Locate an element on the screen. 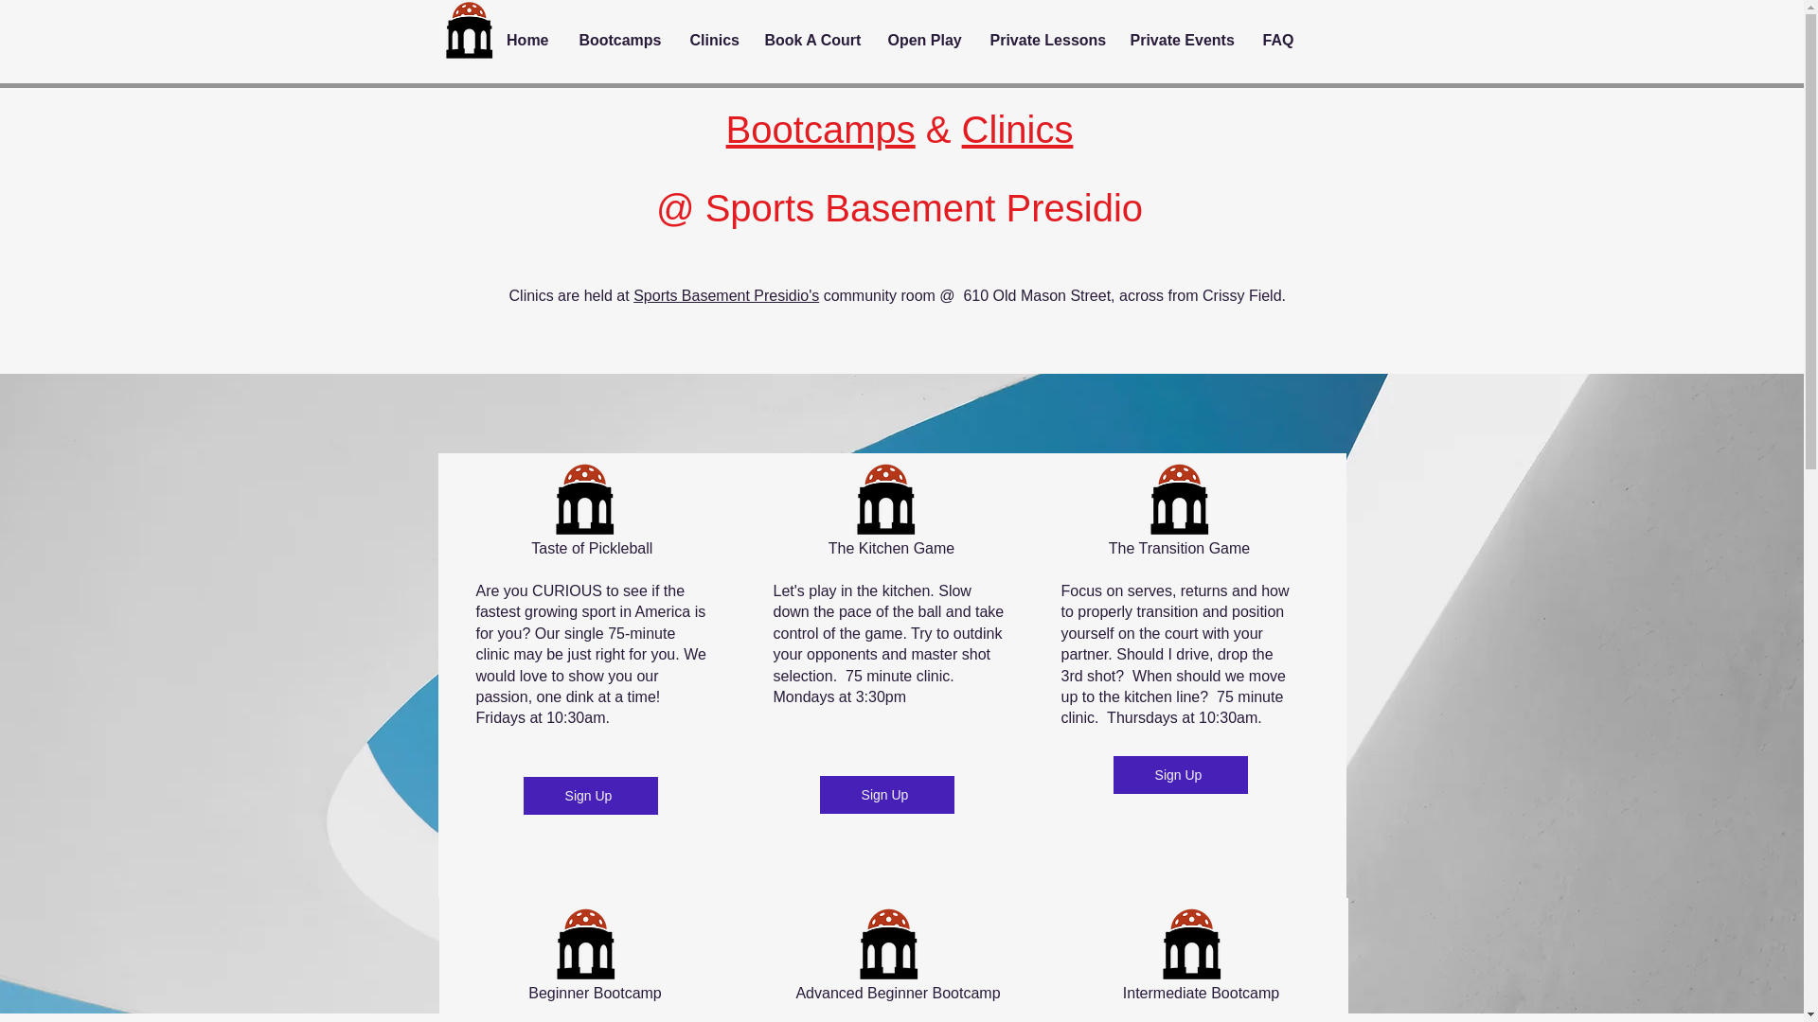  ball.jpeg is located at coordinates (583, 500).